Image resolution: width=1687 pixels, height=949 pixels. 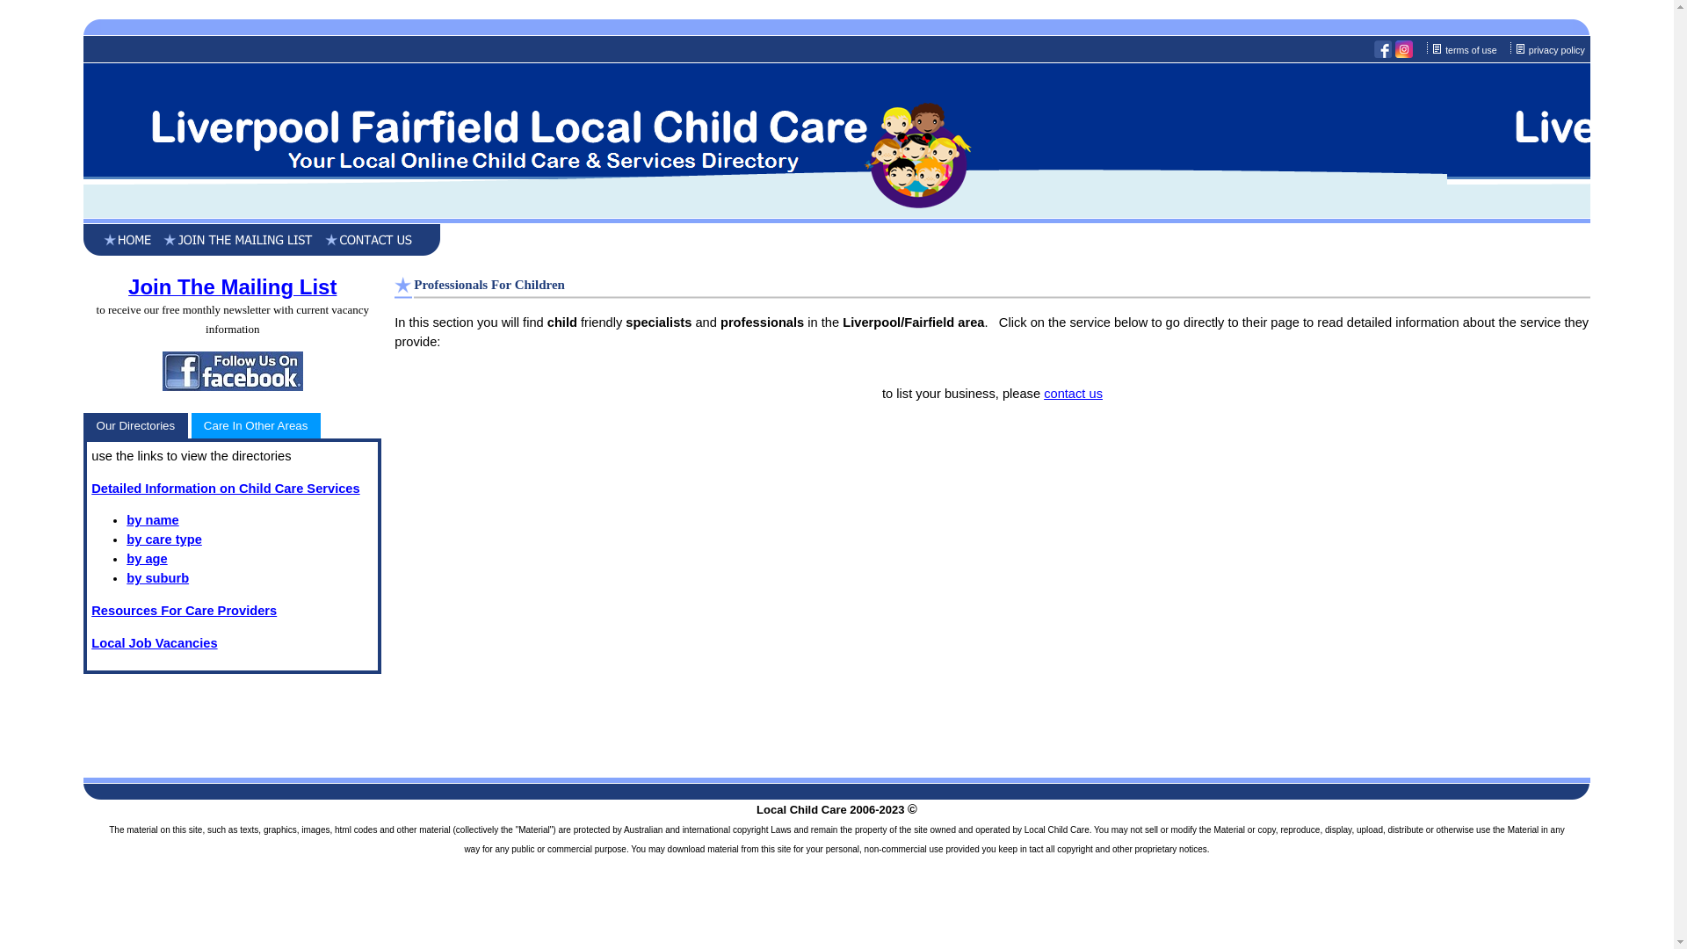 I want to click on Local Job Vacancies, so click(x=154, y=643).